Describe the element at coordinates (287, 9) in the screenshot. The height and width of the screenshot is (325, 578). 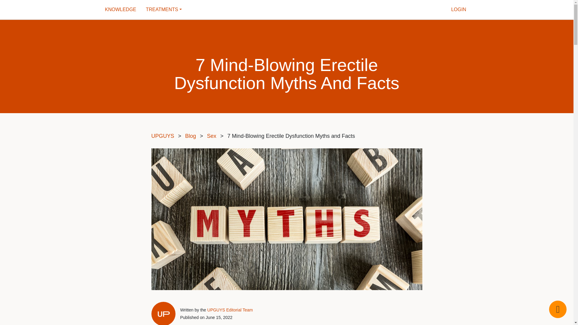
I see `Upguys.com` at that location.